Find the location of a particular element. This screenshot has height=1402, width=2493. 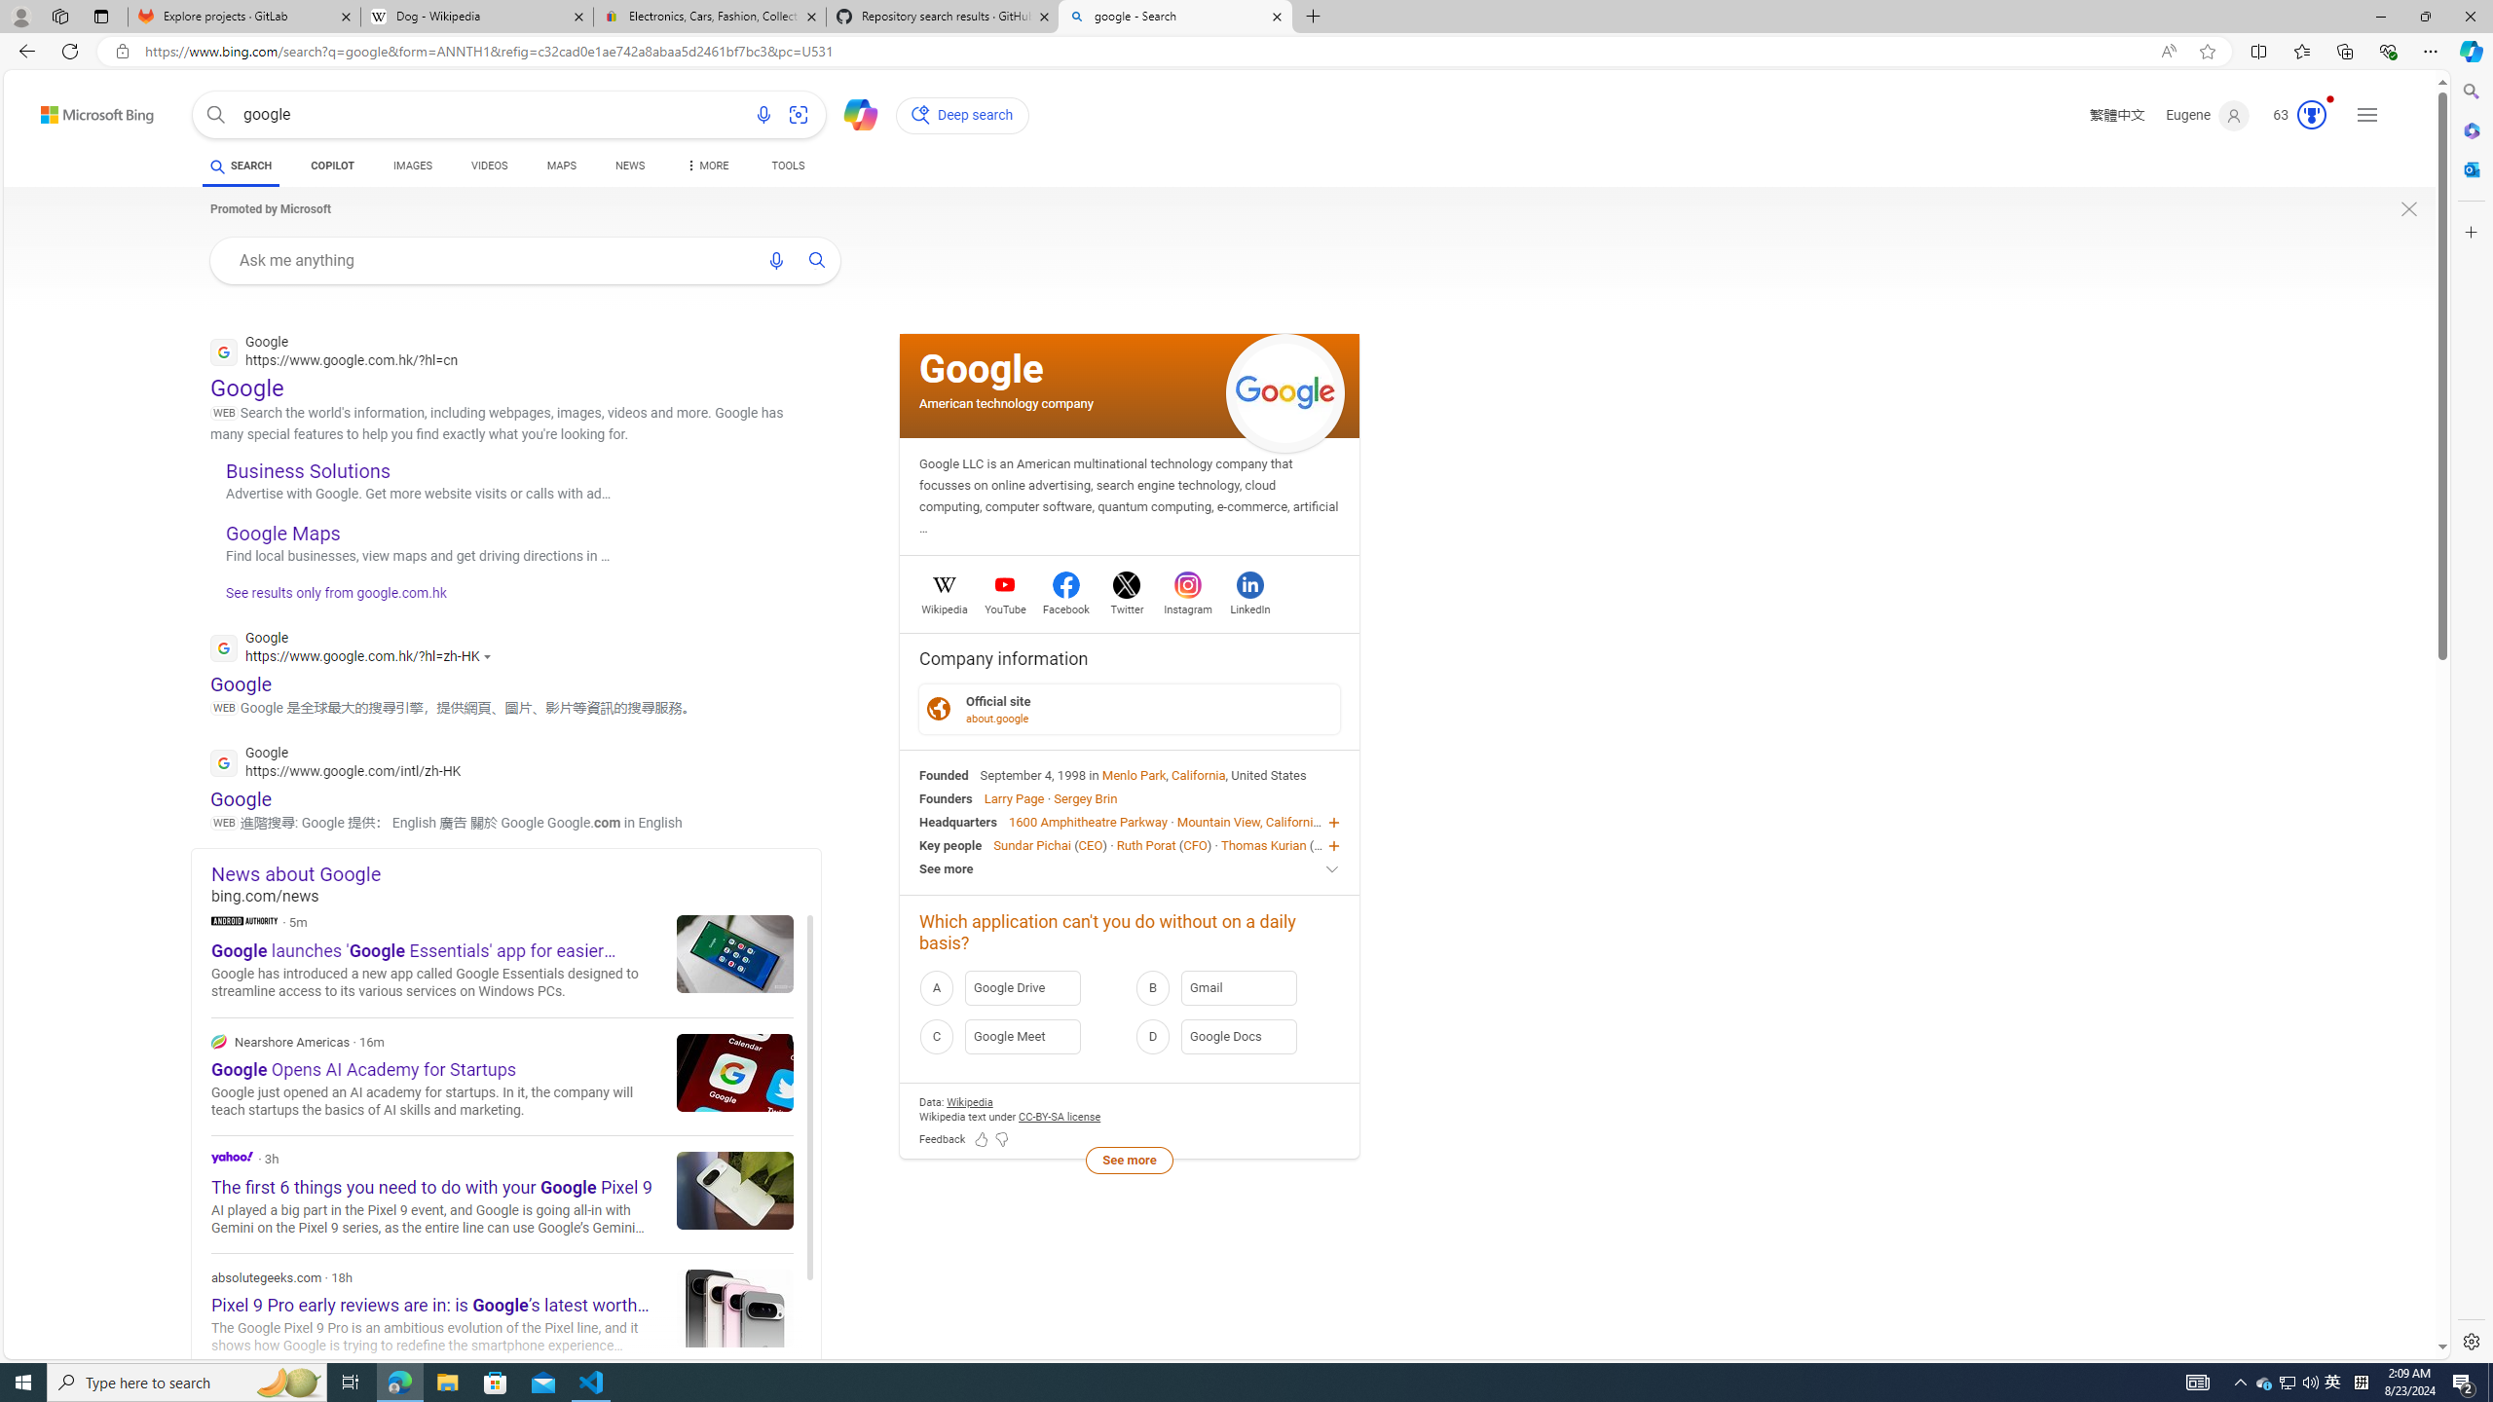

See more images of Google is located at coordinates (1285, 392).